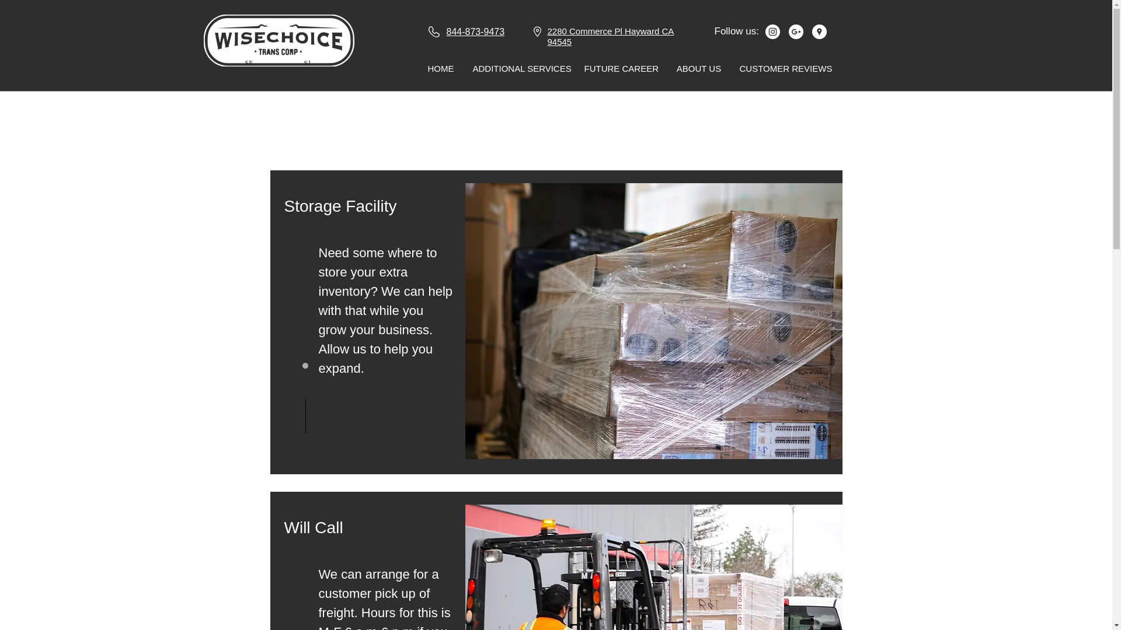 The image size is (1121, 630). Describe the element at coordinates (621, 68) in the screenshot. I see `FUTURE CAREER` at that location.